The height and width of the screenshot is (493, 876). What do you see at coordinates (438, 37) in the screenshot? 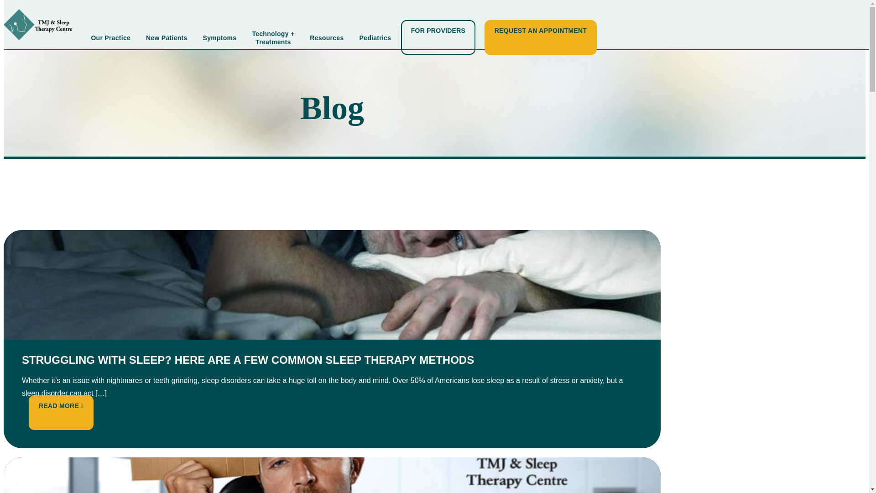
I see `FOR PROVIDERS` at bounding box center [438, 37].